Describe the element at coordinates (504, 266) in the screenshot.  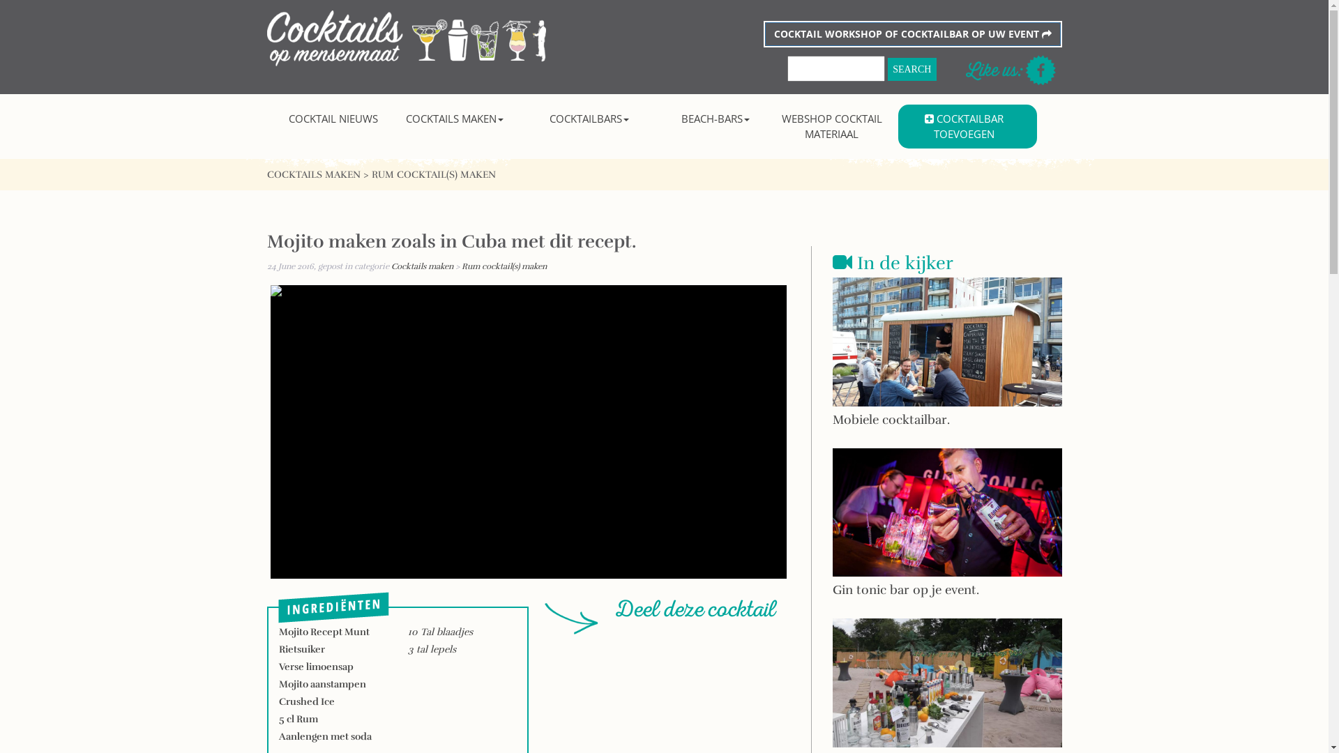
I see `Rum cocktail(s) maken` at that location.